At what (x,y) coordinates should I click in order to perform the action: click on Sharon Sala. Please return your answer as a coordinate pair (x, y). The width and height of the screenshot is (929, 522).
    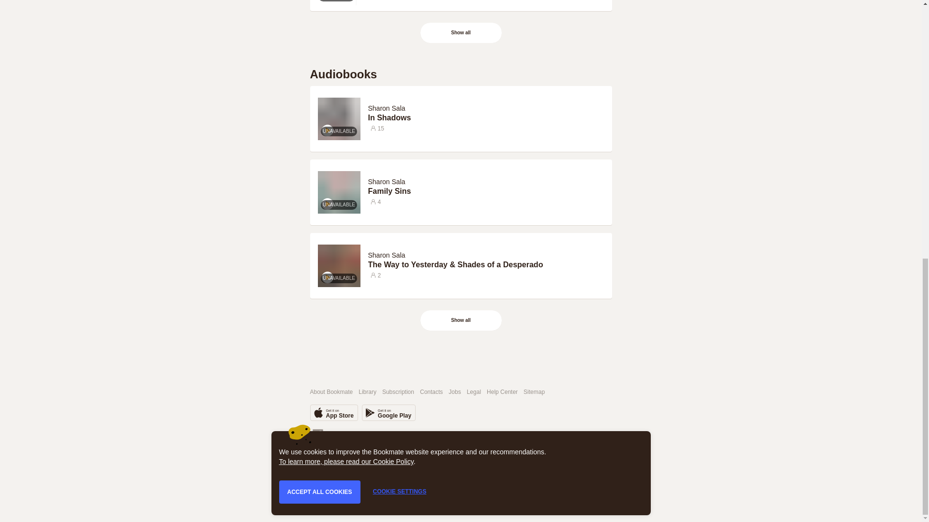
    Looking at the image, I should click on (388, 181).